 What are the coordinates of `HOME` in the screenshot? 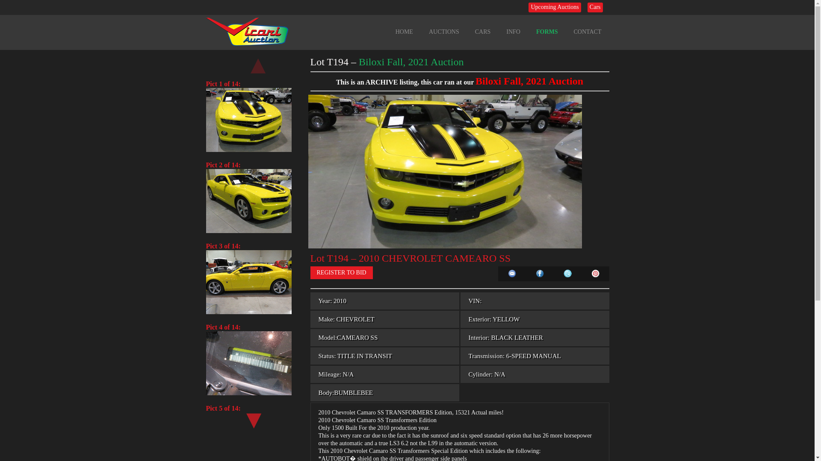 It's located at (404, 32).